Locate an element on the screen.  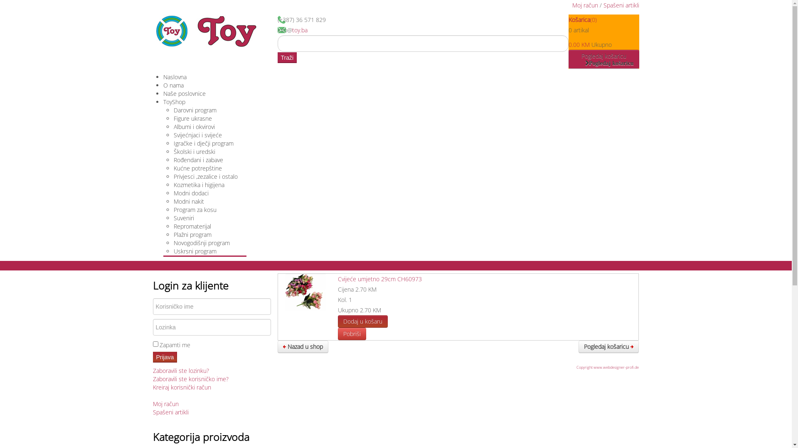
O nama is located at coordinates (173, 85).